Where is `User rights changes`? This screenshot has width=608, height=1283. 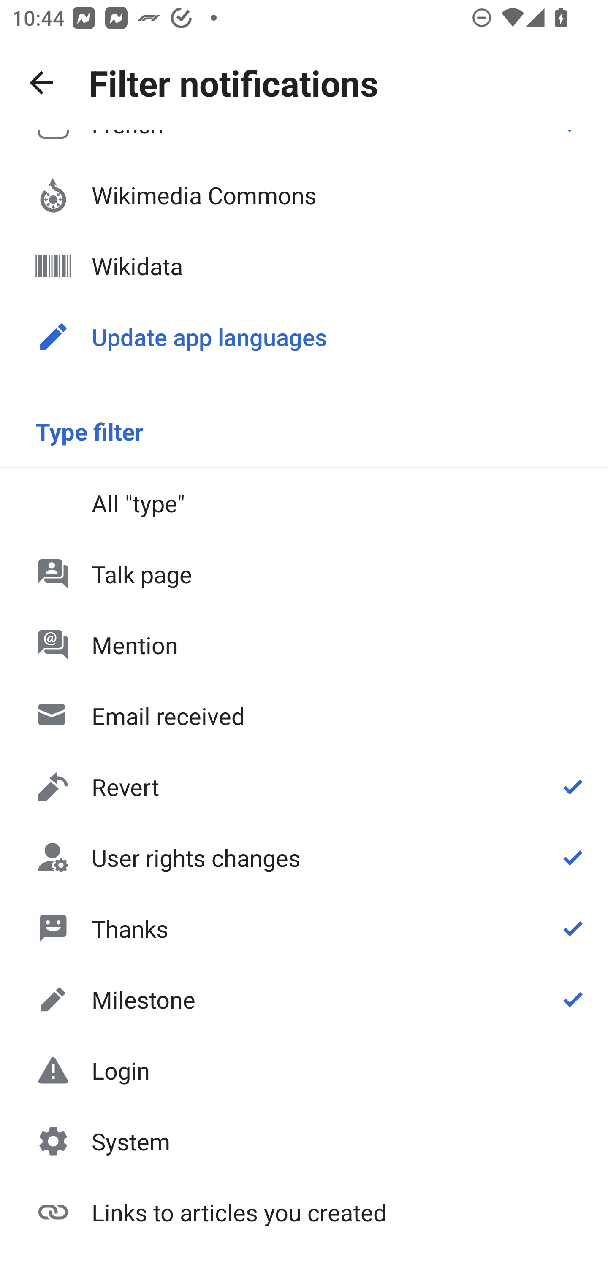
User rights changes is located at coordinates (304, 858).